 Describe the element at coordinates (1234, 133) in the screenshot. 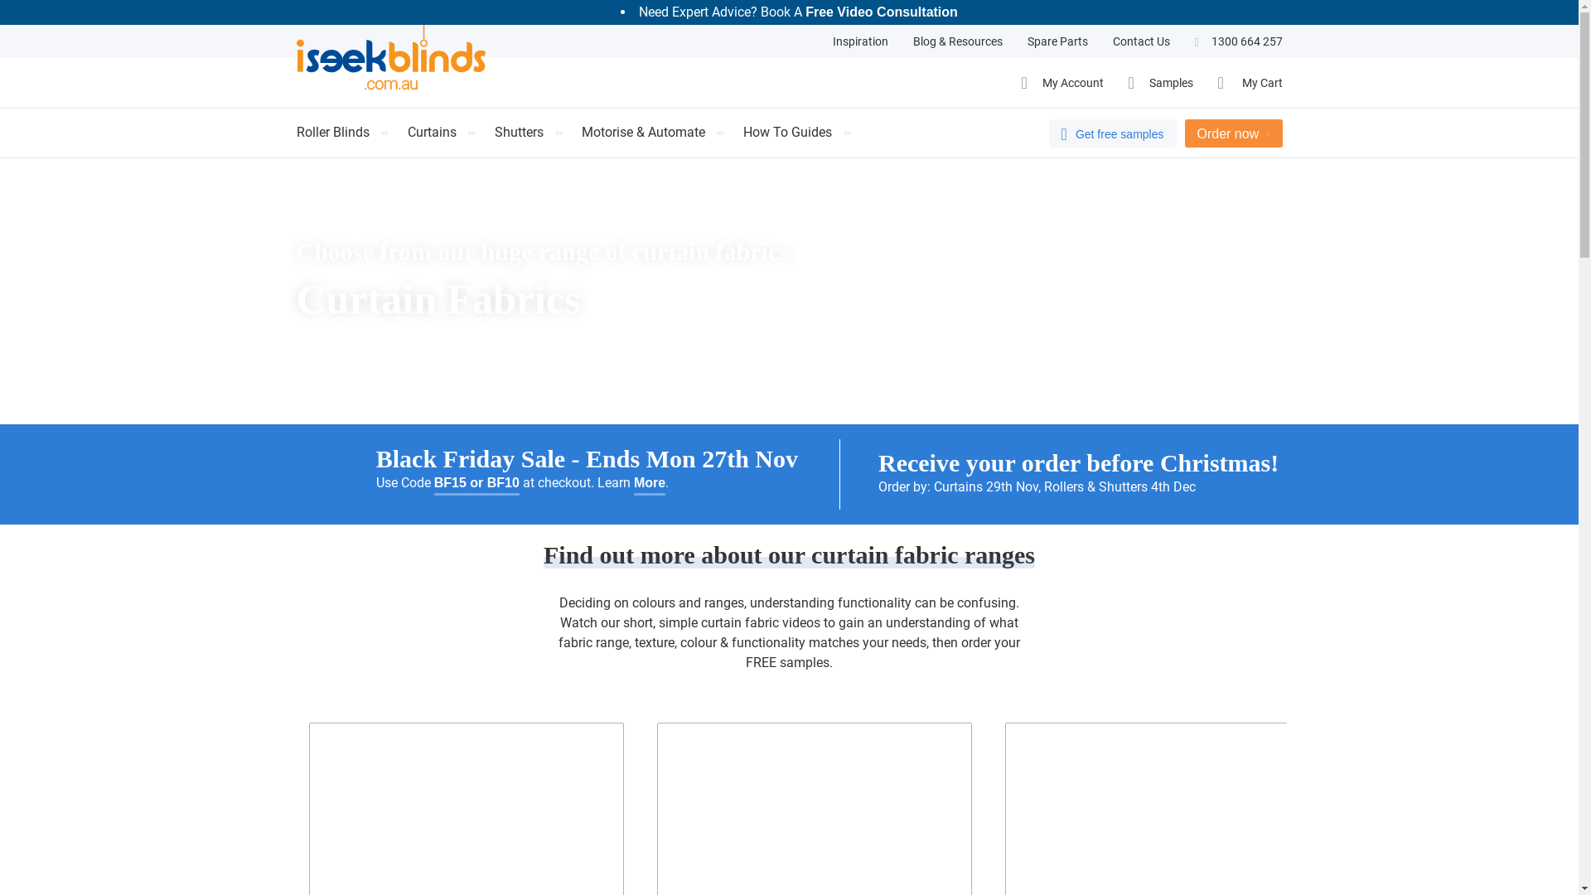

I see `Order now` at that location.